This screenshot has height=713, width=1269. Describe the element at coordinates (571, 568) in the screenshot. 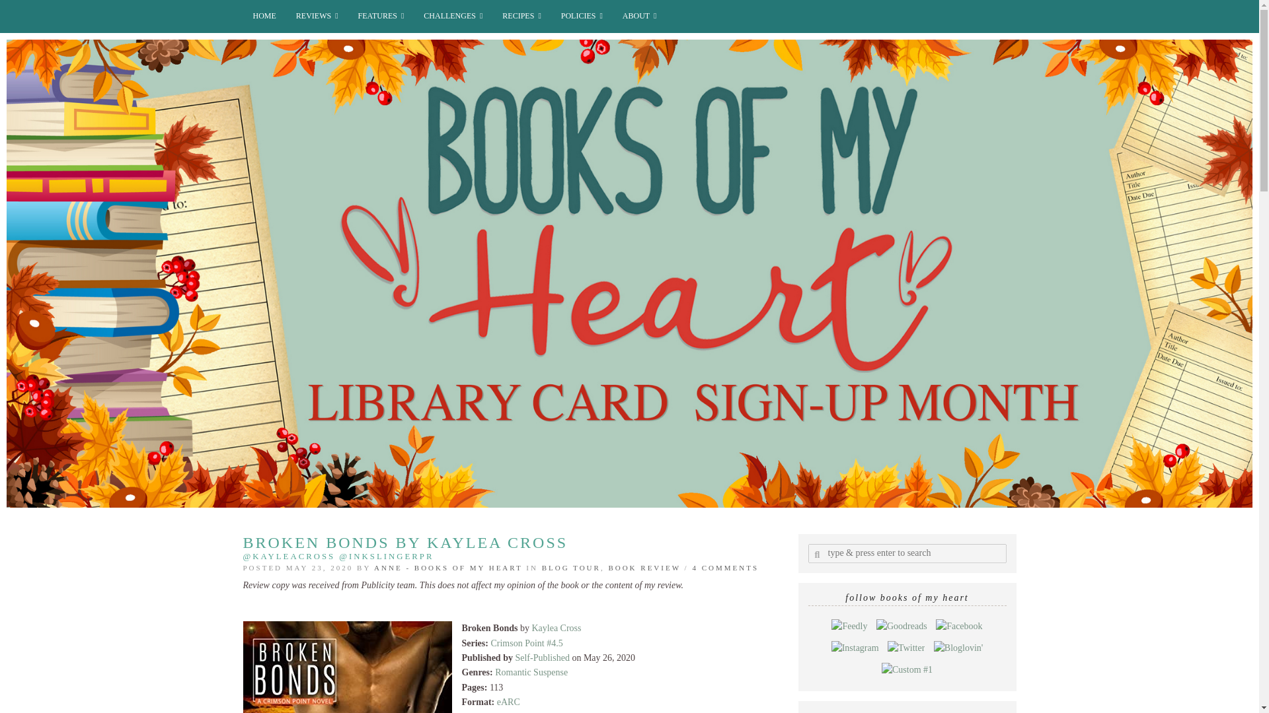

I see `BLOG TOUR` at that location.